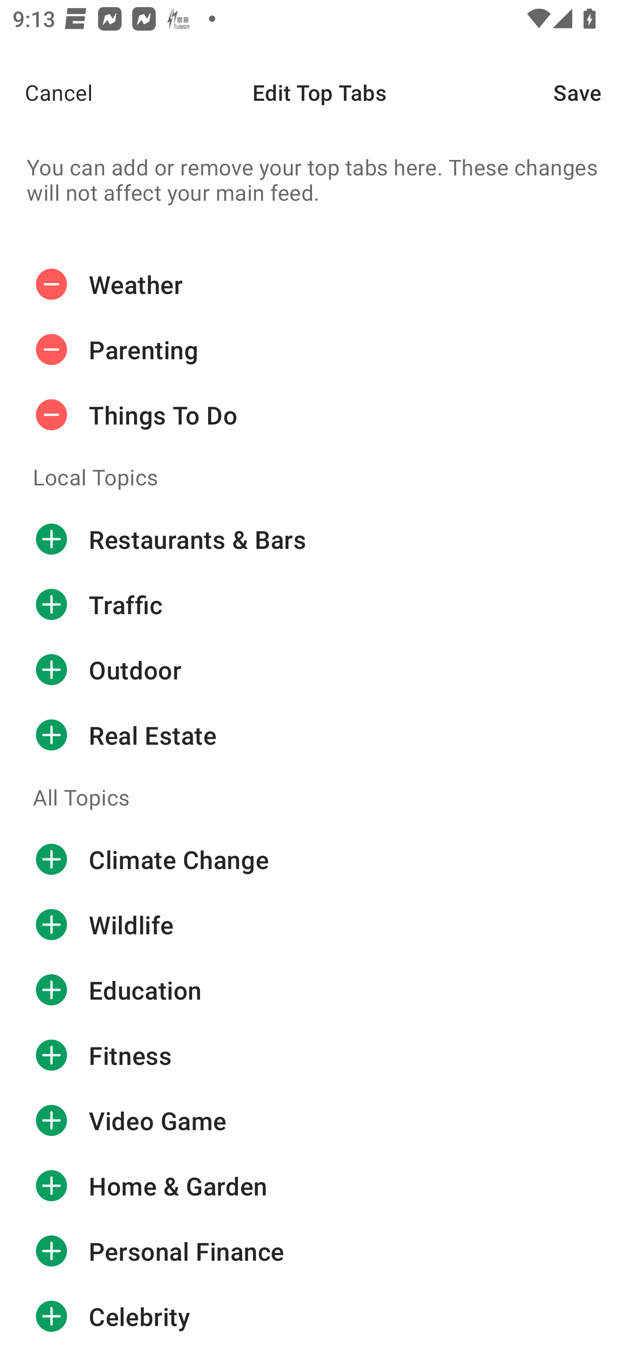 The height and width of the screenshot is (1350, 639). I want to click on Outdoor, so click(319, 669).